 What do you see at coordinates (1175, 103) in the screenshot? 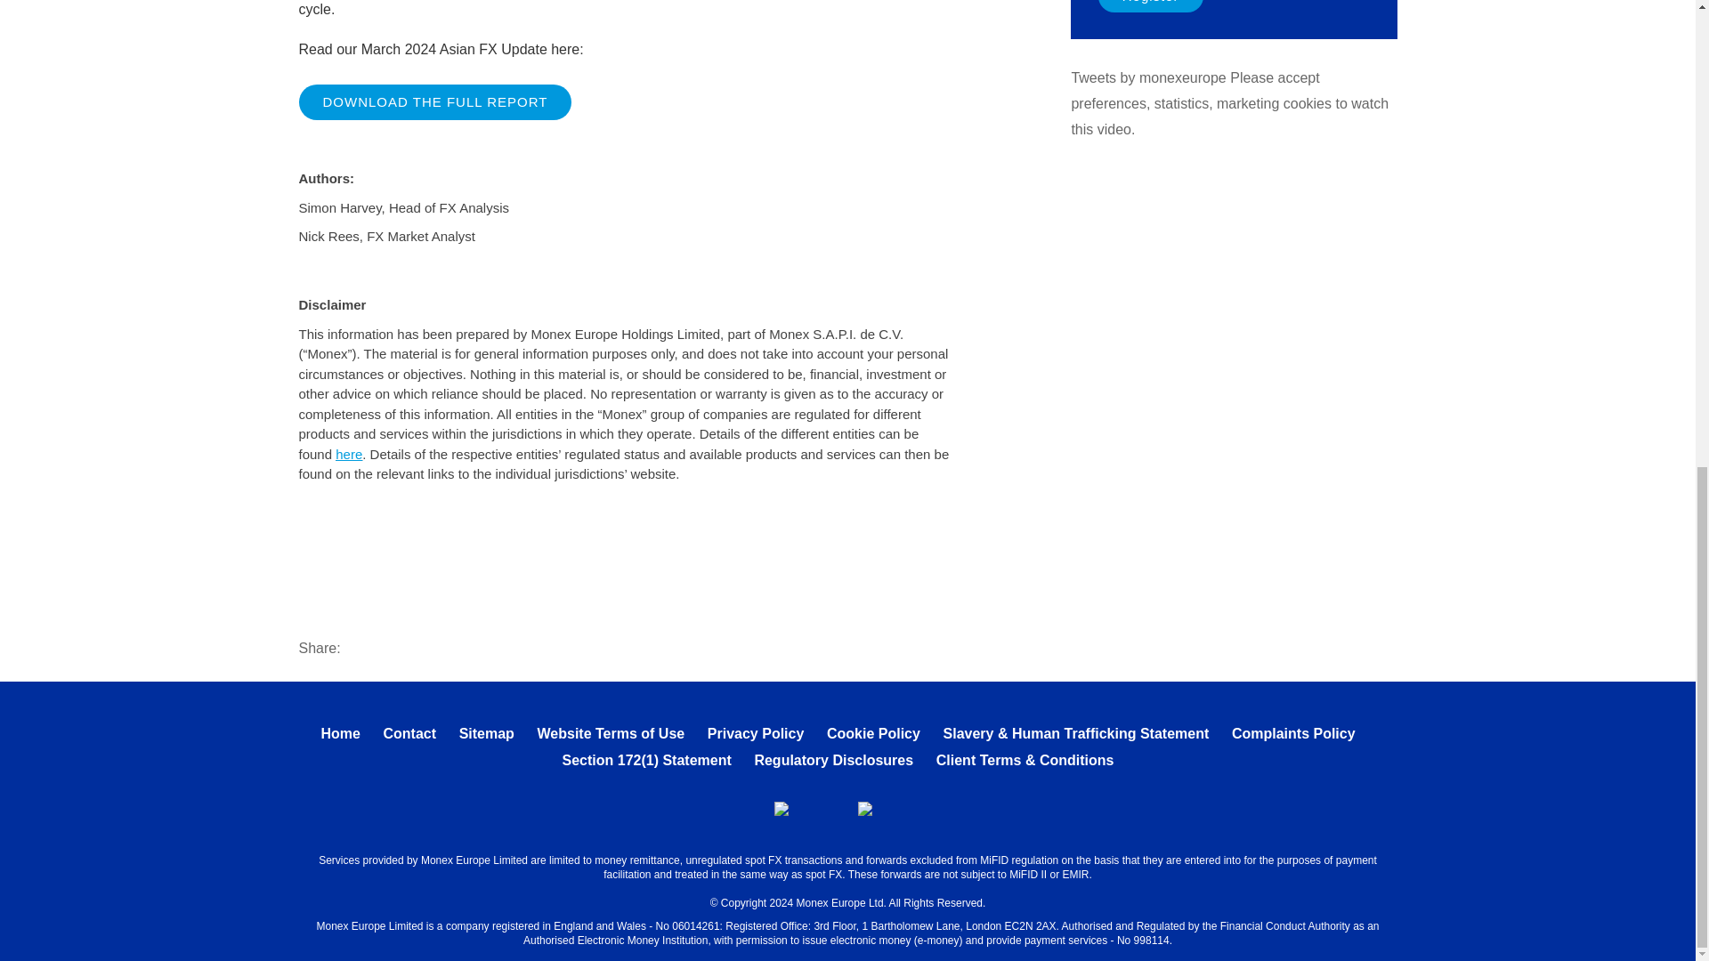
I see `preferences, statistics, marketing` at bounding box center [1175, 103].